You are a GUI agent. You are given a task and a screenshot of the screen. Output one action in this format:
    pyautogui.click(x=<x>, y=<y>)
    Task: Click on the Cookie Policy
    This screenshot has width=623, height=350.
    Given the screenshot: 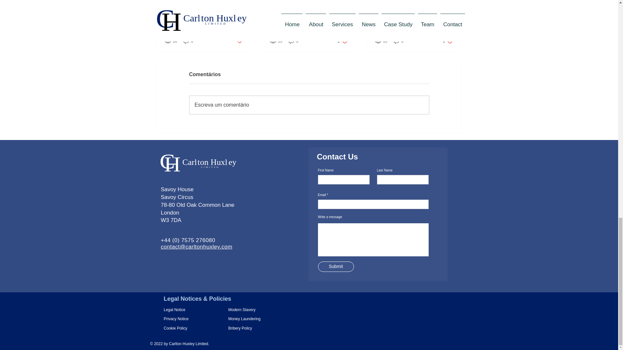 What is the action you would take?
    pyautogui.click(x=293, y=41)
    